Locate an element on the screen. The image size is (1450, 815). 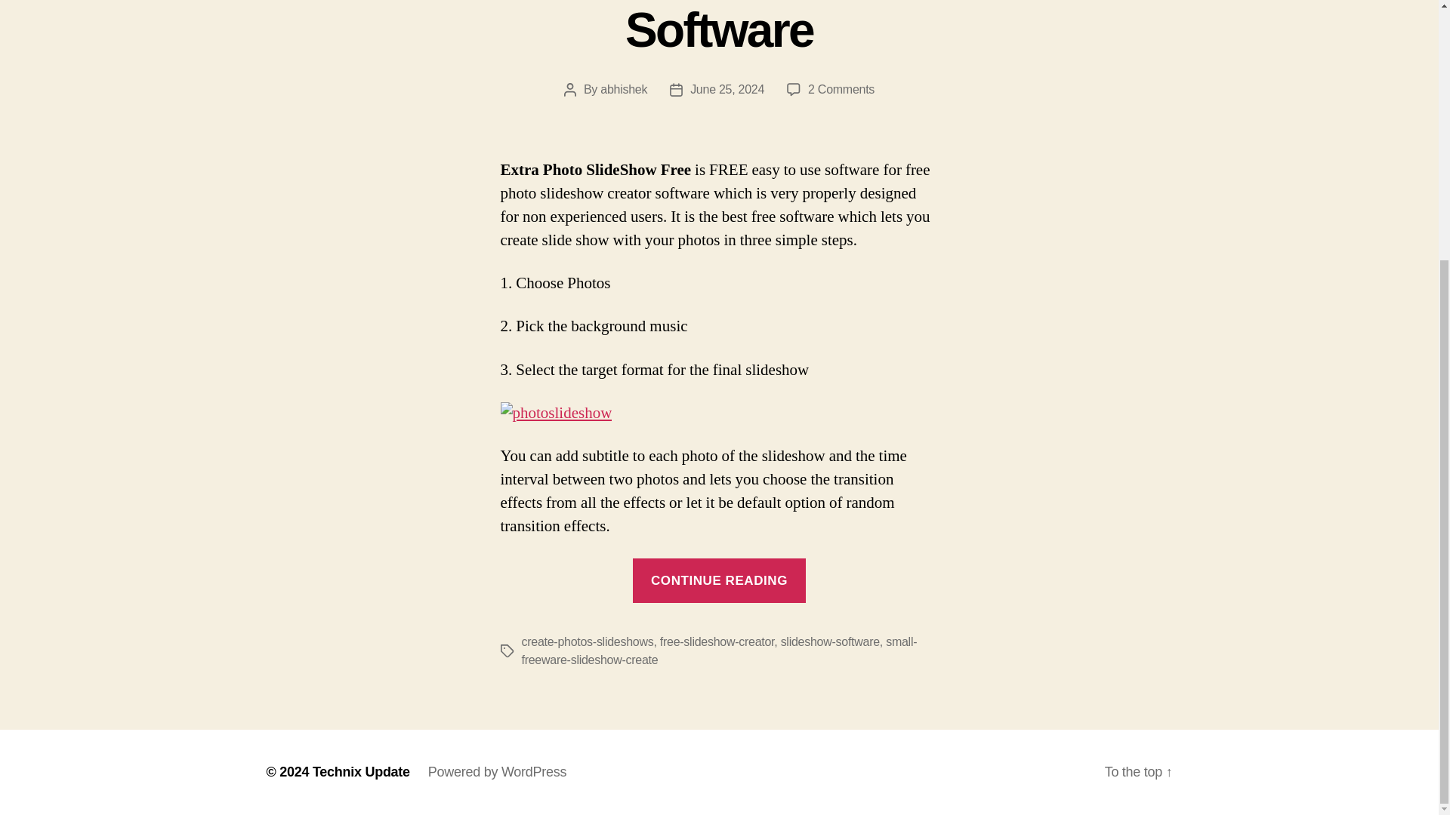
abhishek is located at coordinates (841, 89).